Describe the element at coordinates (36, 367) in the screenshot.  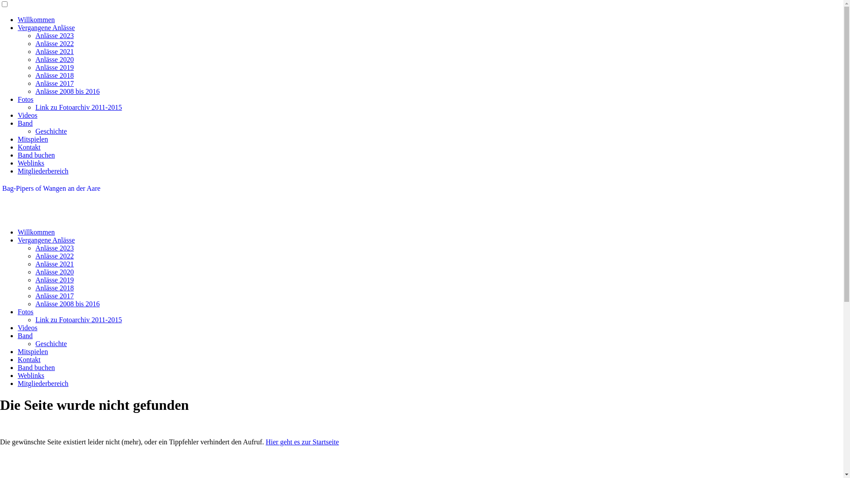
I see `Band buchen` at that location.